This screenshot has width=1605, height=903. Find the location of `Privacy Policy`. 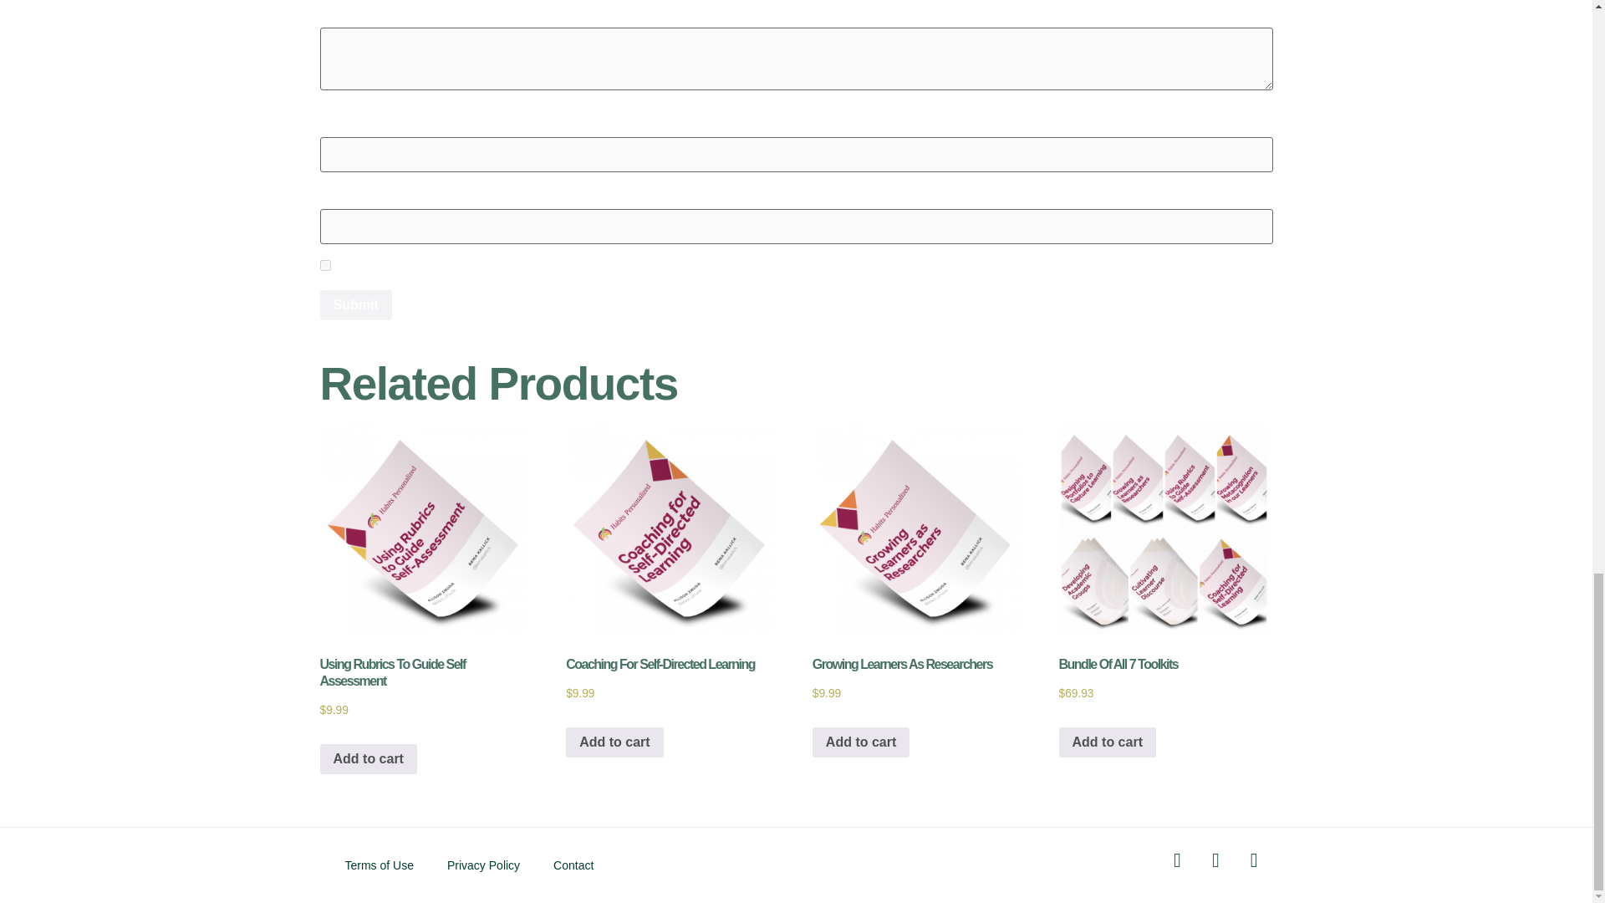

Privacy Policy is located at coordinates (483, 865).